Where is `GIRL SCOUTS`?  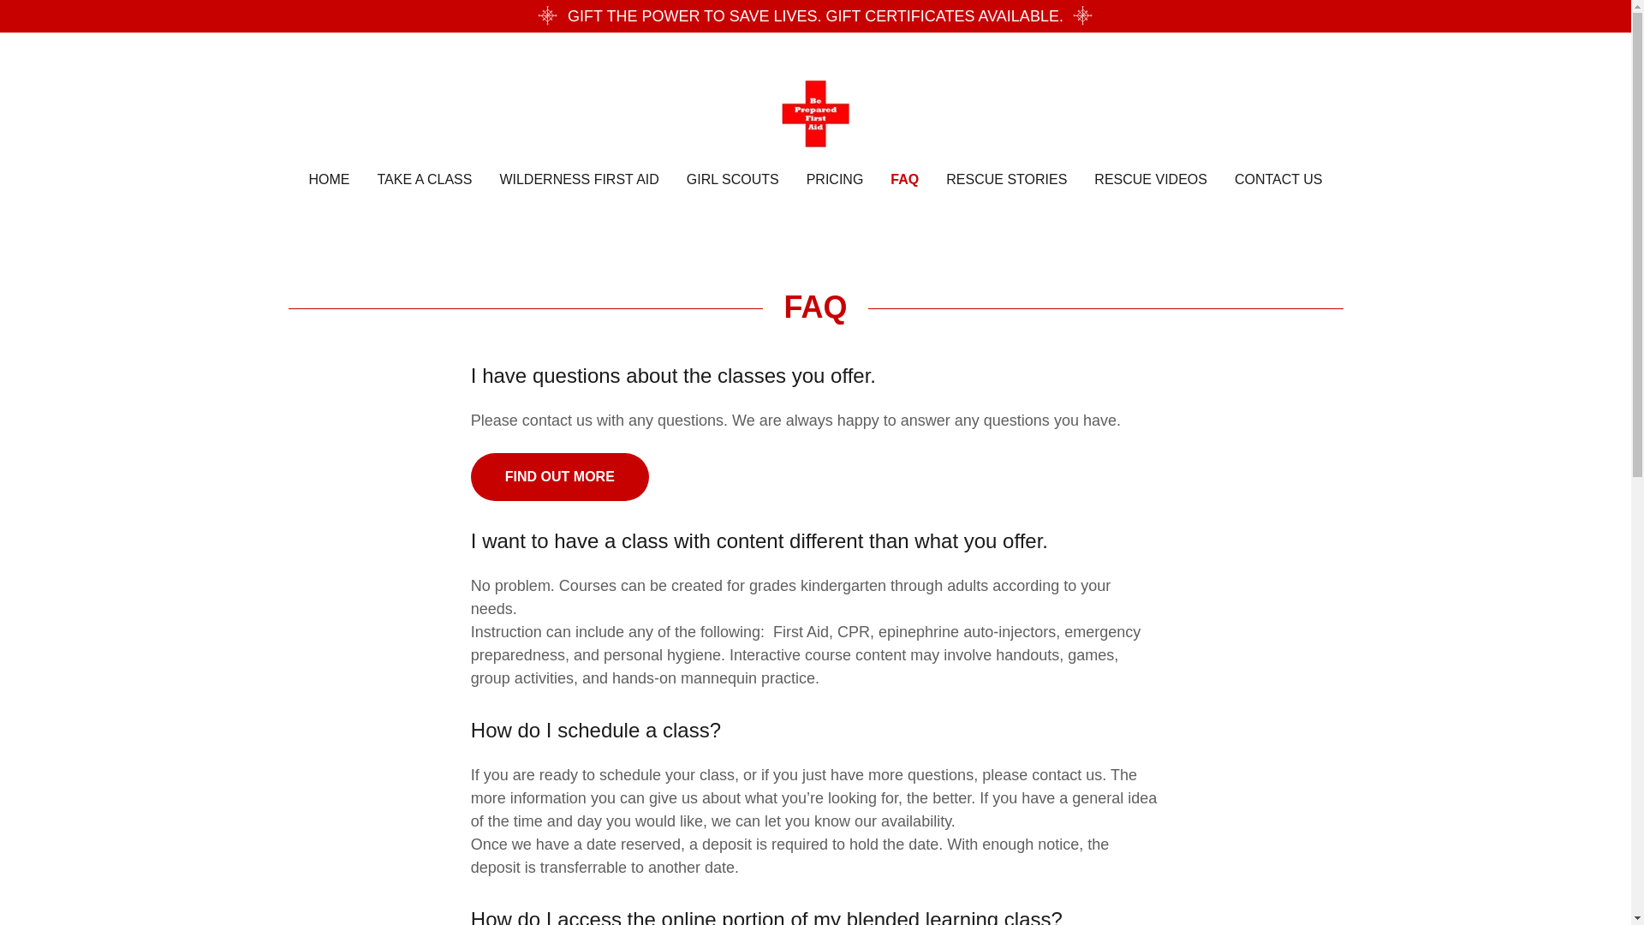 GIRL SCOUTS is located at coordinates (733, 180).